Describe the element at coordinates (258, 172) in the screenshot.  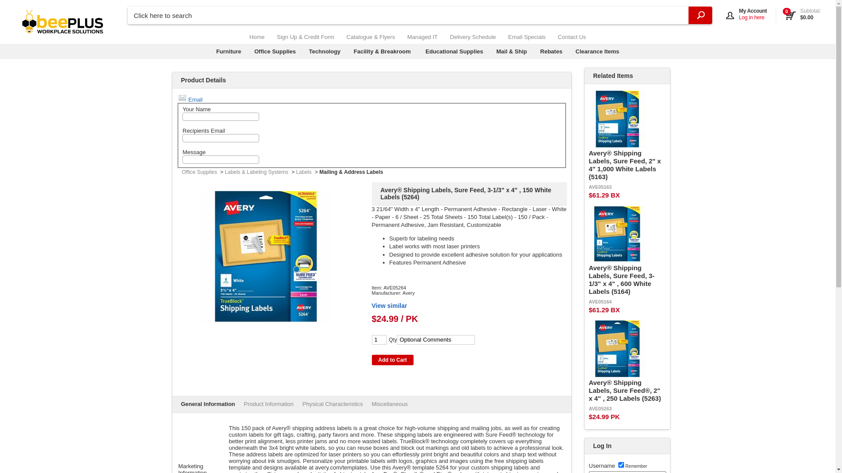
I see `Labels & Labeling Systems` at that location.